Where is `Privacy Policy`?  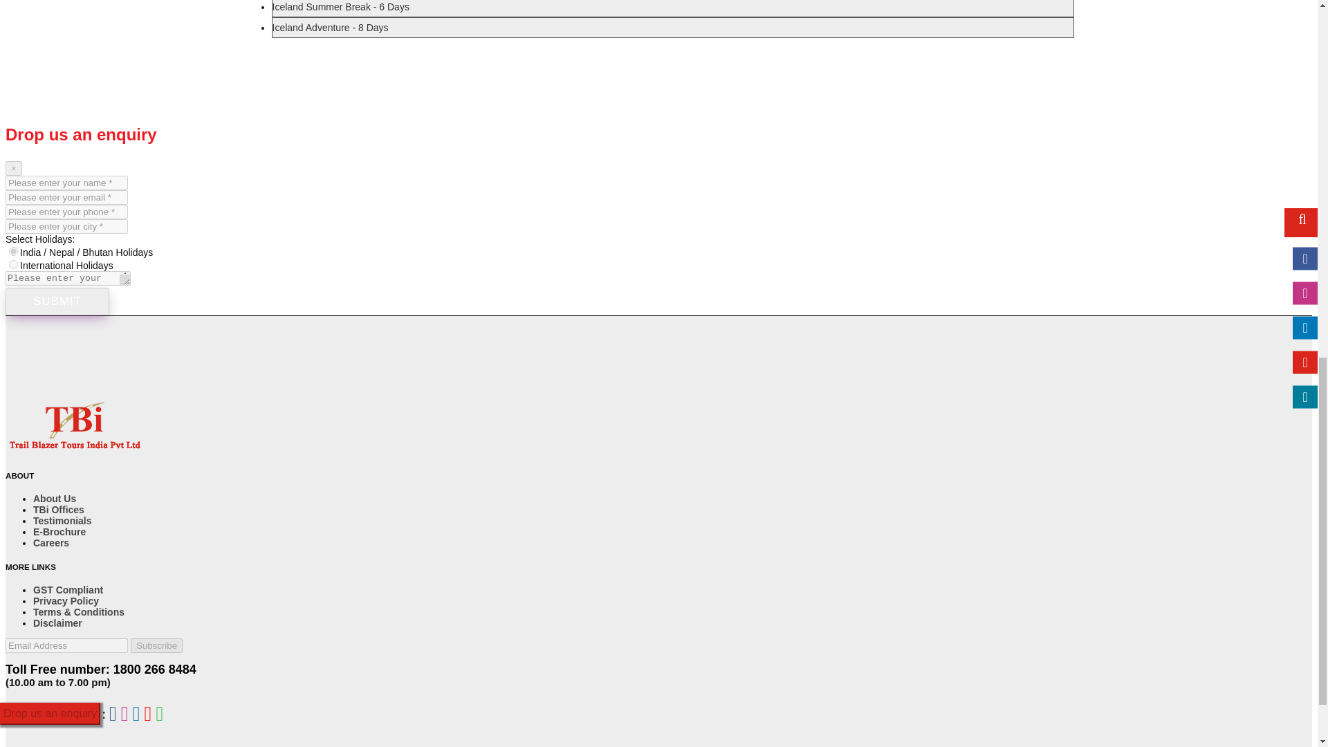
Privacy Policy is located at coordinates (66, 600).